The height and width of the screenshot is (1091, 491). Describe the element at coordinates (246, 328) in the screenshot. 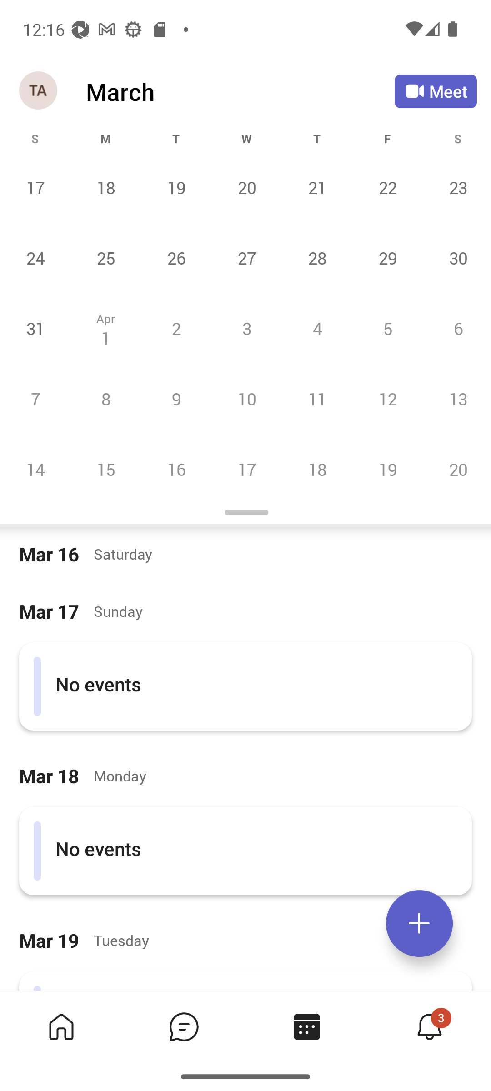

I see `Wednesday, April 3 3` at that location.